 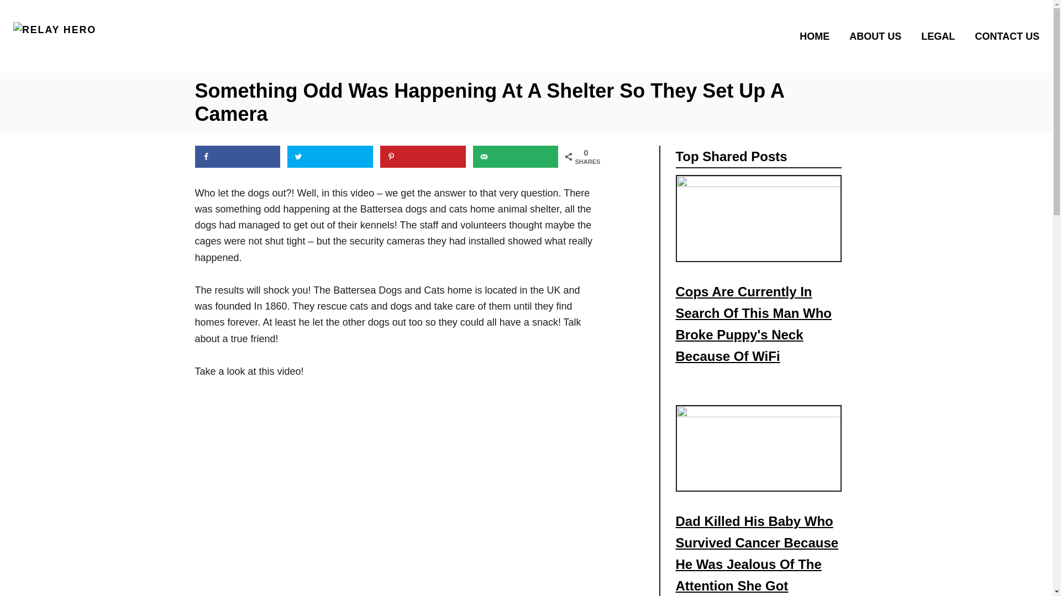 I want to click on Share on Twitter, so click(x=330, y=156).